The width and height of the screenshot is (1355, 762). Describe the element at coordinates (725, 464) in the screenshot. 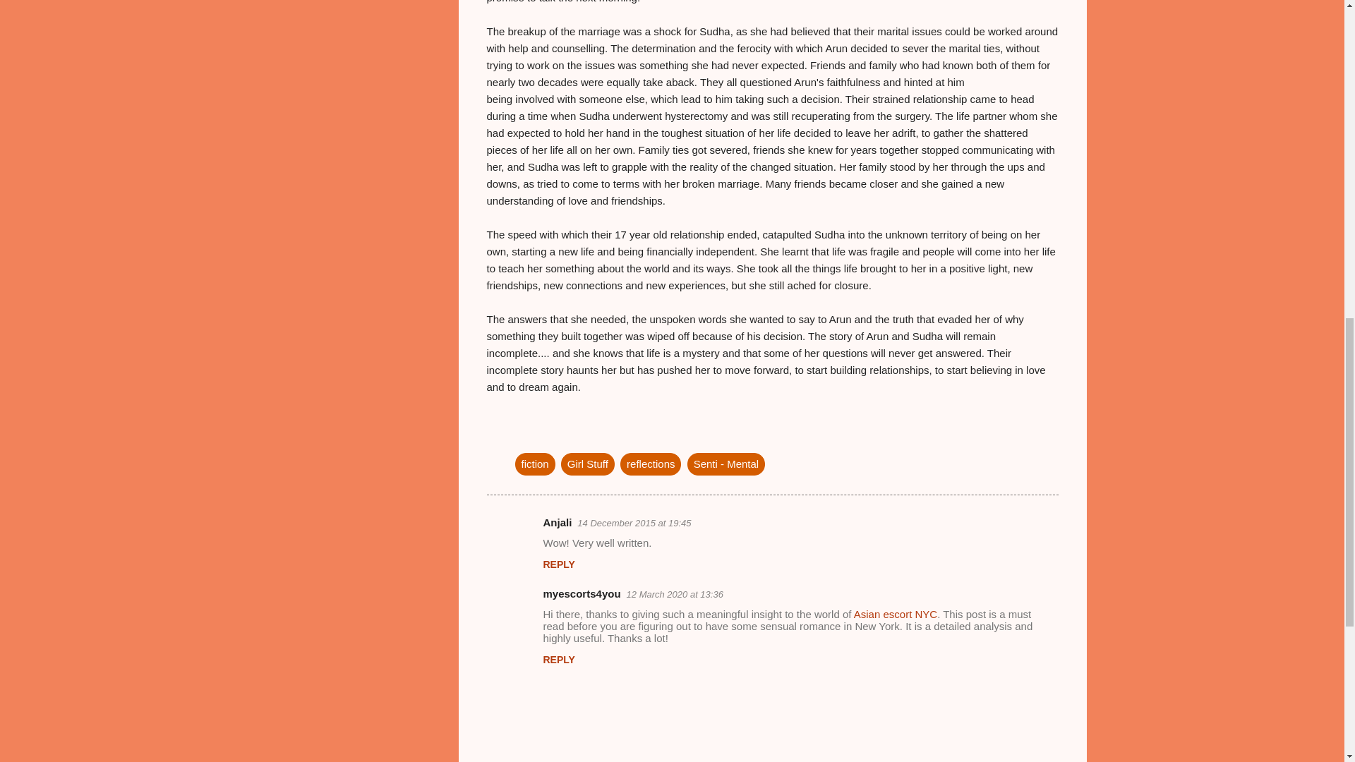

I see `Senti - Mental` at that location.